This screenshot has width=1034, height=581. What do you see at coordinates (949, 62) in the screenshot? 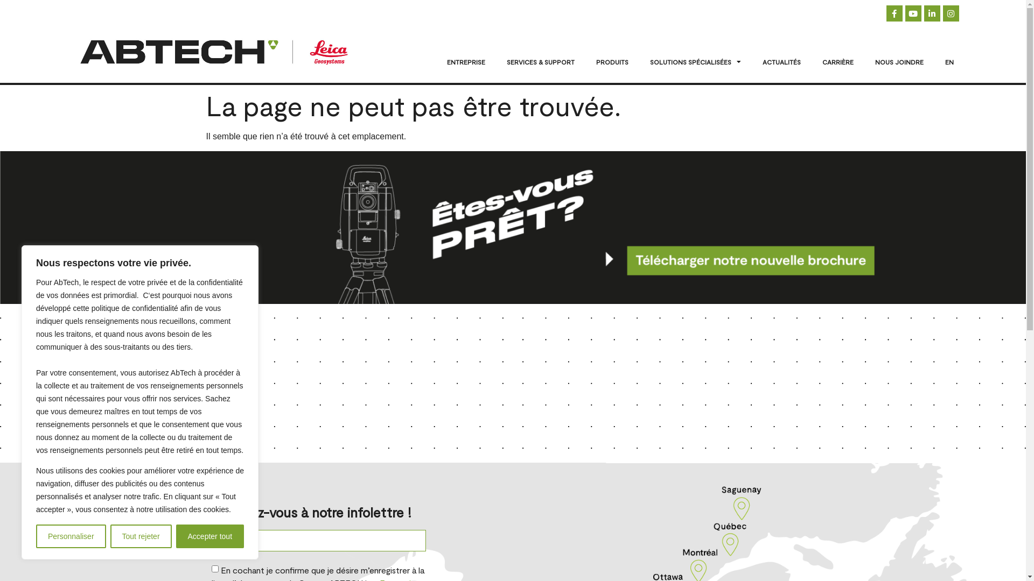
I see `EN` at bounding box center [949, 62].